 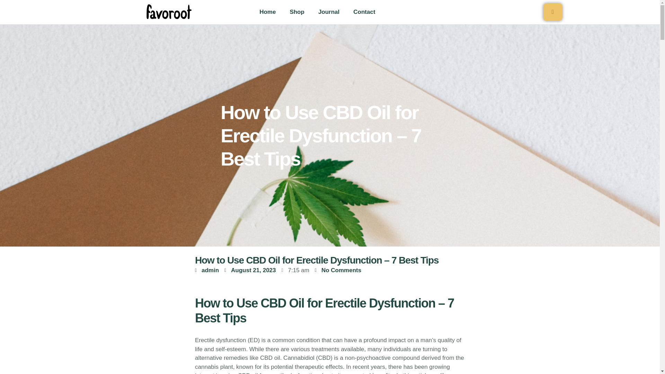 I want to click on favoroot logo, so click(x=168, y=12).